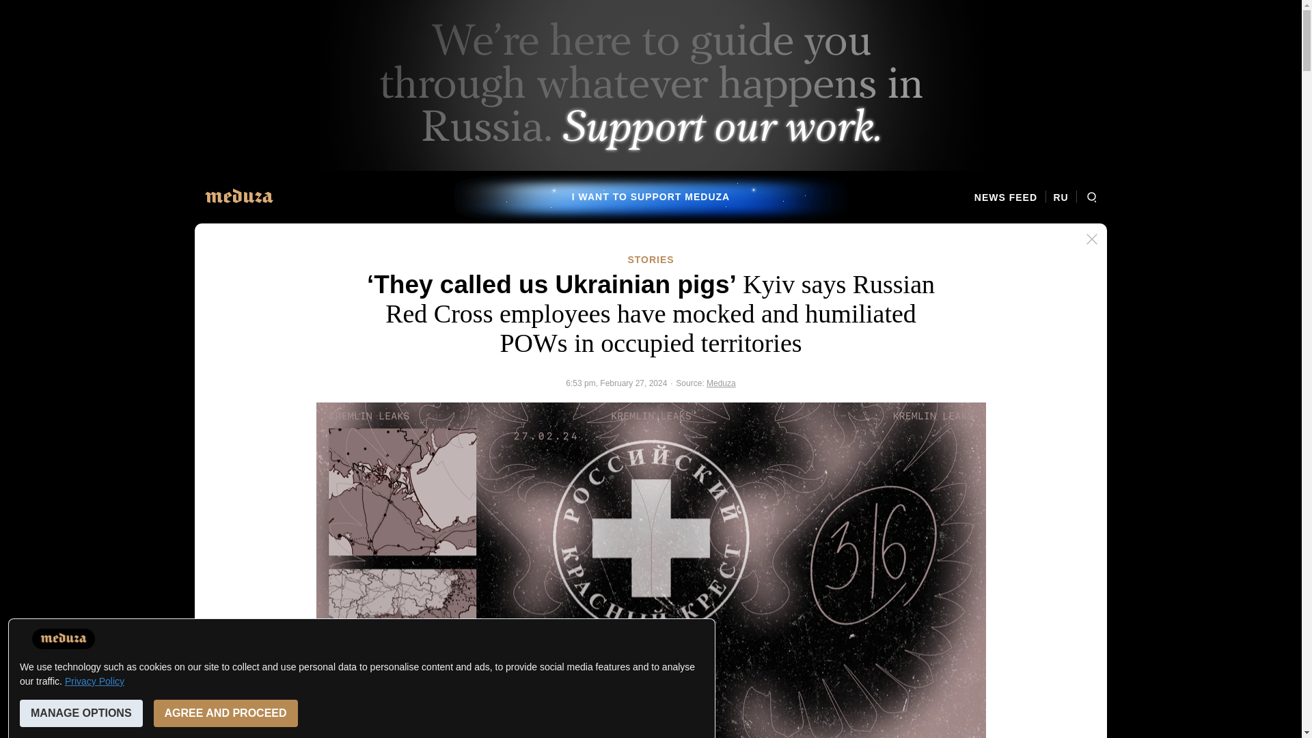 This screenshot has height=738, width=1312. What do you see at coordinates (722, 383) in the screenshot?
I see `Meduza` at bounding box center [722, 383].